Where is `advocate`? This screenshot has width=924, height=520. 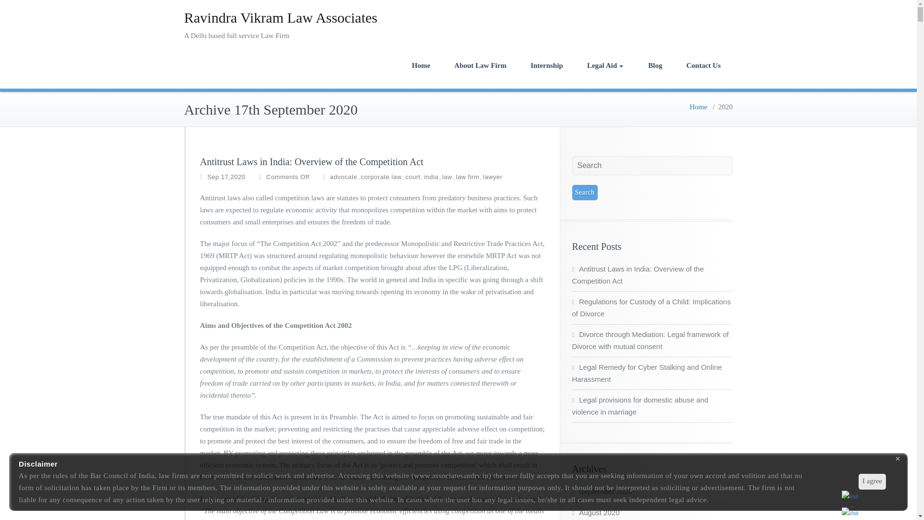
advocate is located at coordinates (344, 177).